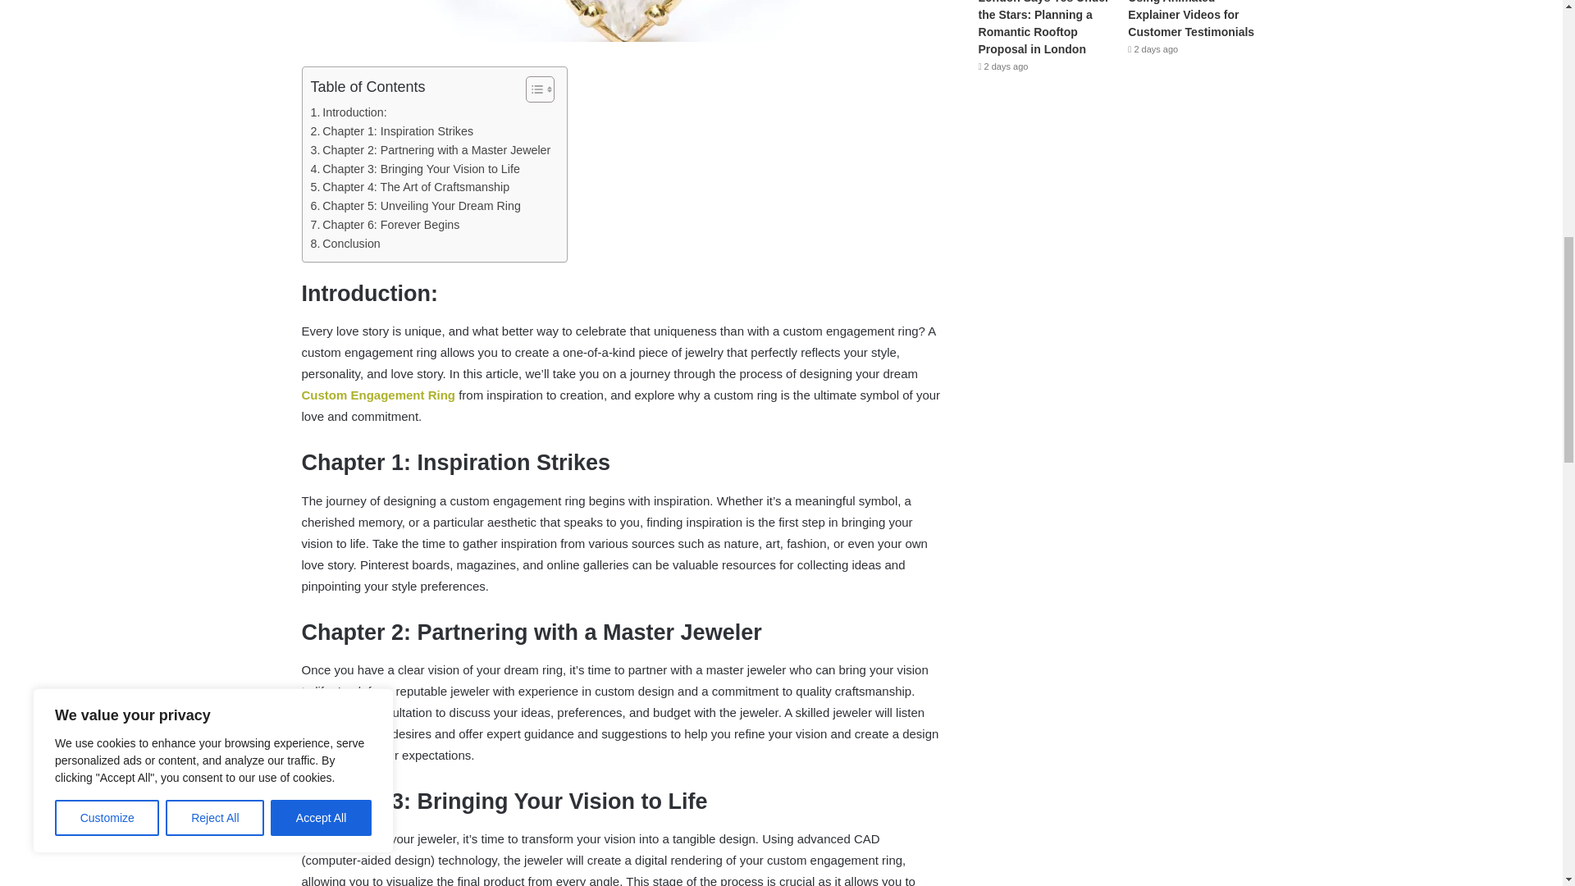  Describe the element at coordinates (415, 169) in the screenshot. I see `Chapter 3: Bringing Your Vision to Life` at that location.